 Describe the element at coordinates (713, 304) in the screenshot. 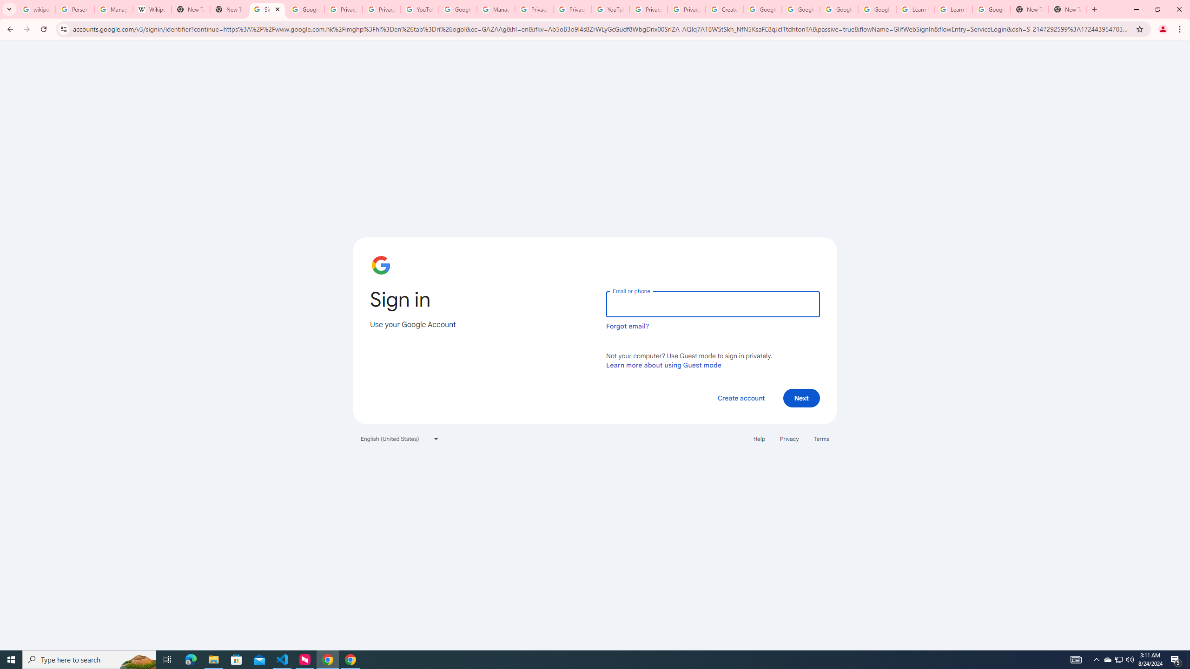

I see `Email or phone` at that location.